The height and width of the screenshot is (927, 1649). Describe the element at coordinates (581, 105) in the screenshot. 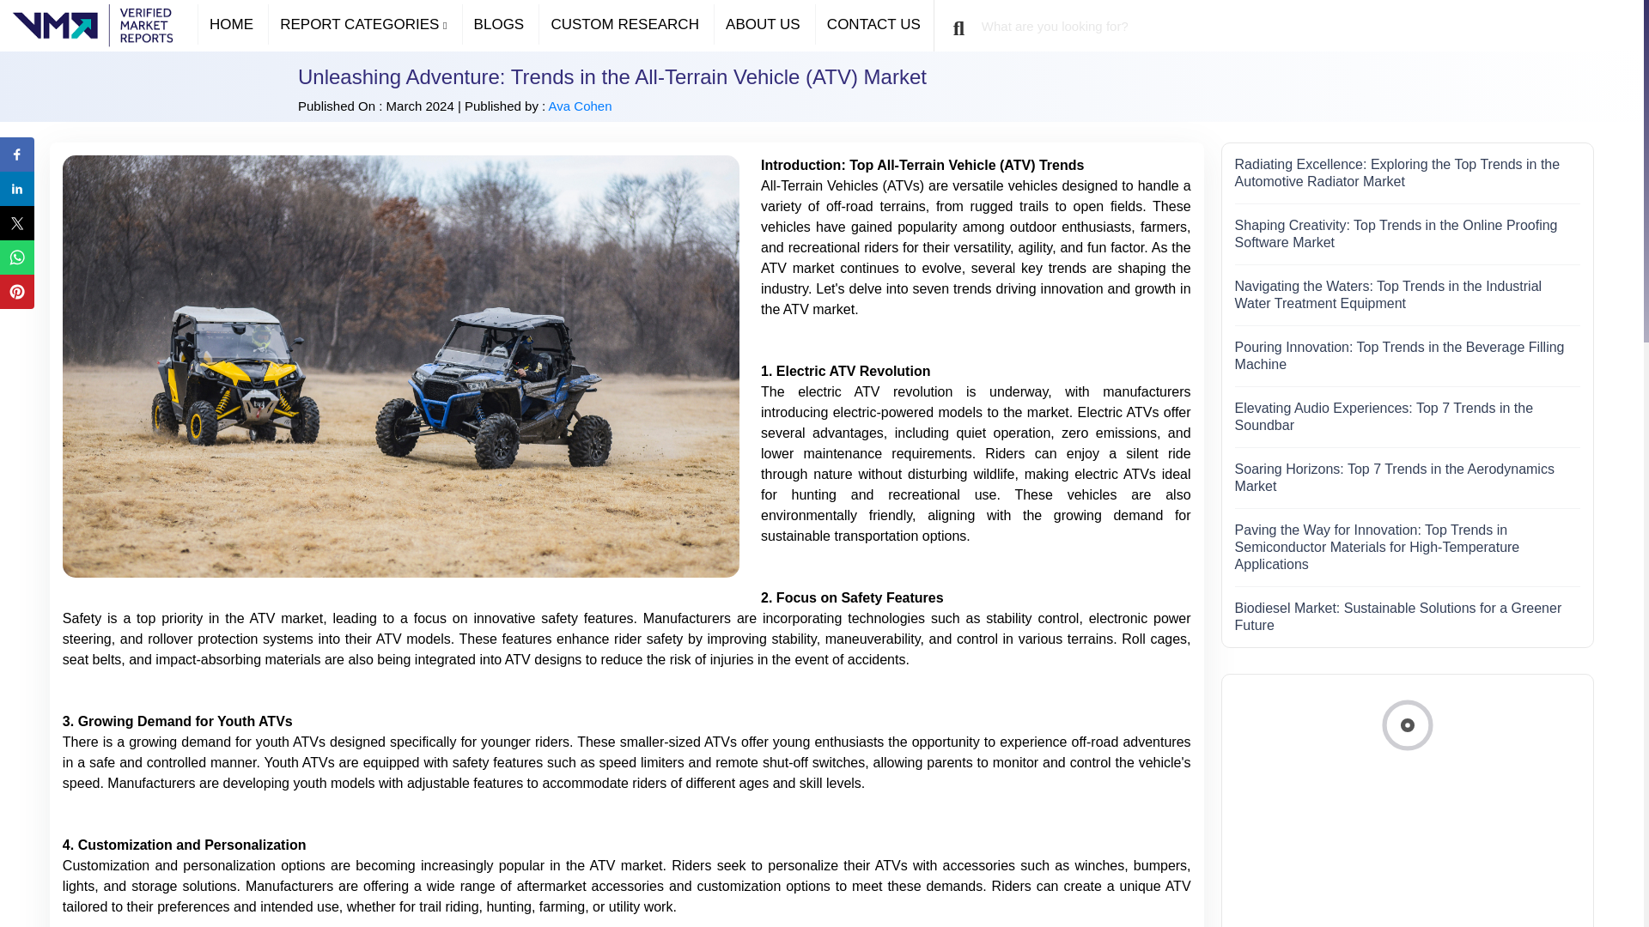

I see `Ava Cohen` at that location.